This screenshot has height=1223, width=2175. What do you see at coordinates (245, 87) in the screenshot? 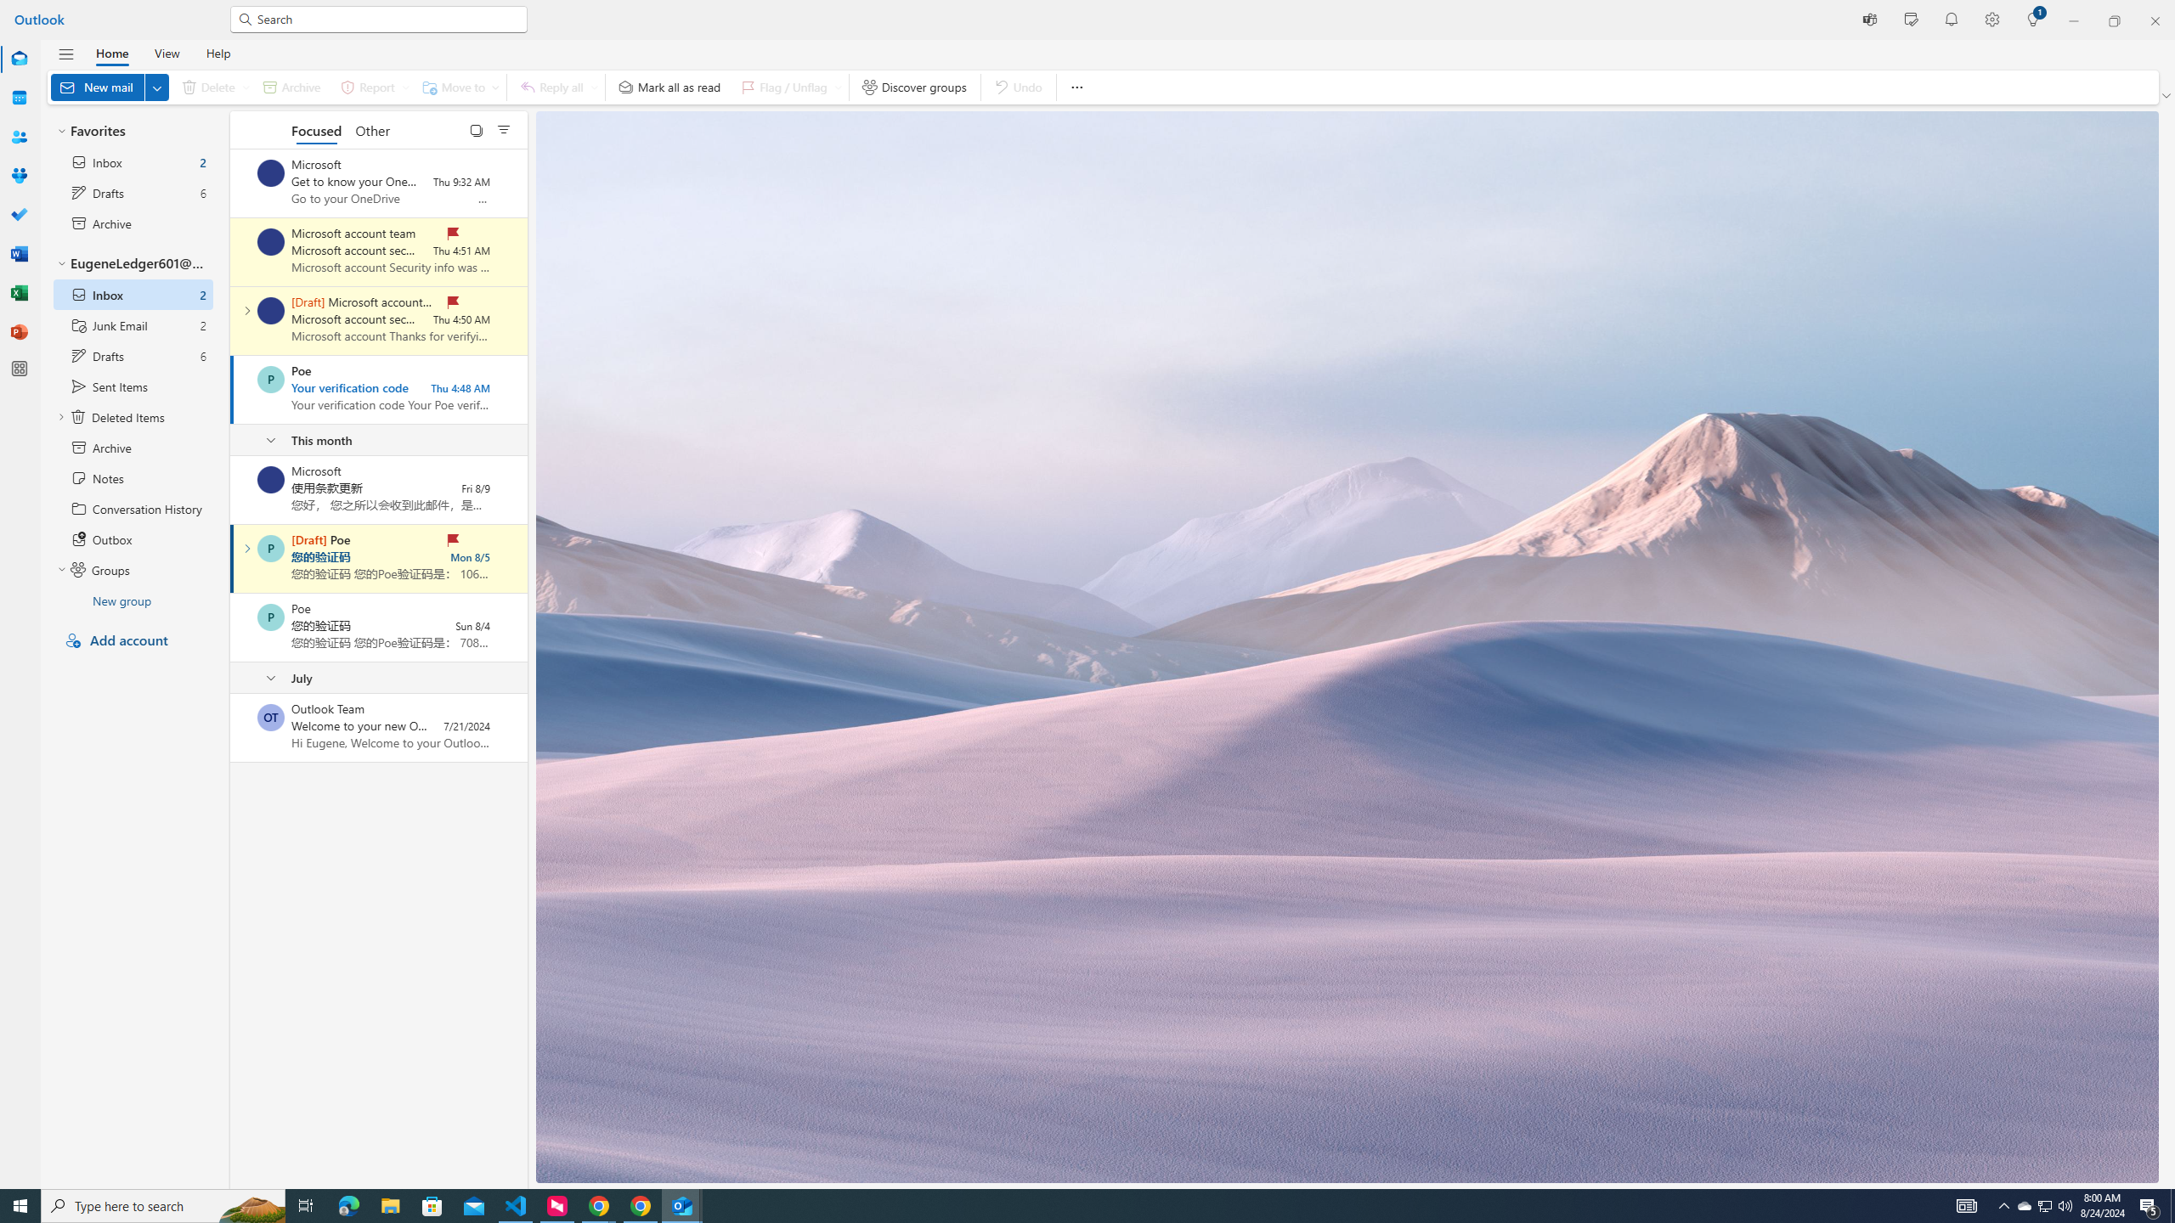
I see `Expand to see delete options` at bounding box center [245, 87].